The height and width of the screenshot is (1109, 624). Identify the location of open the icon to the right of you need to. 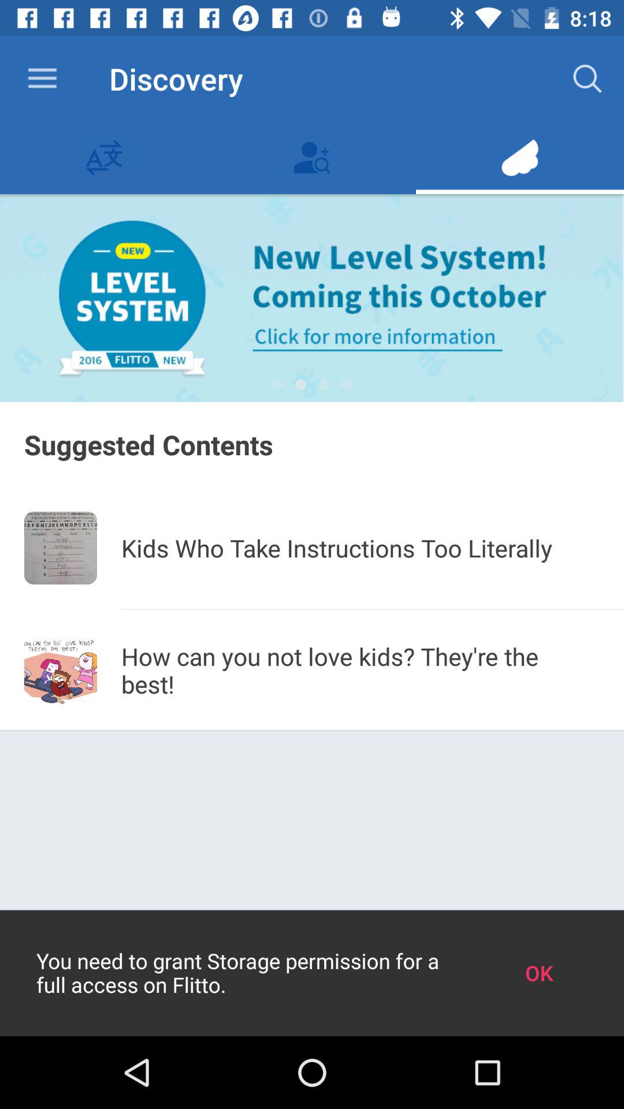
(538, 973).